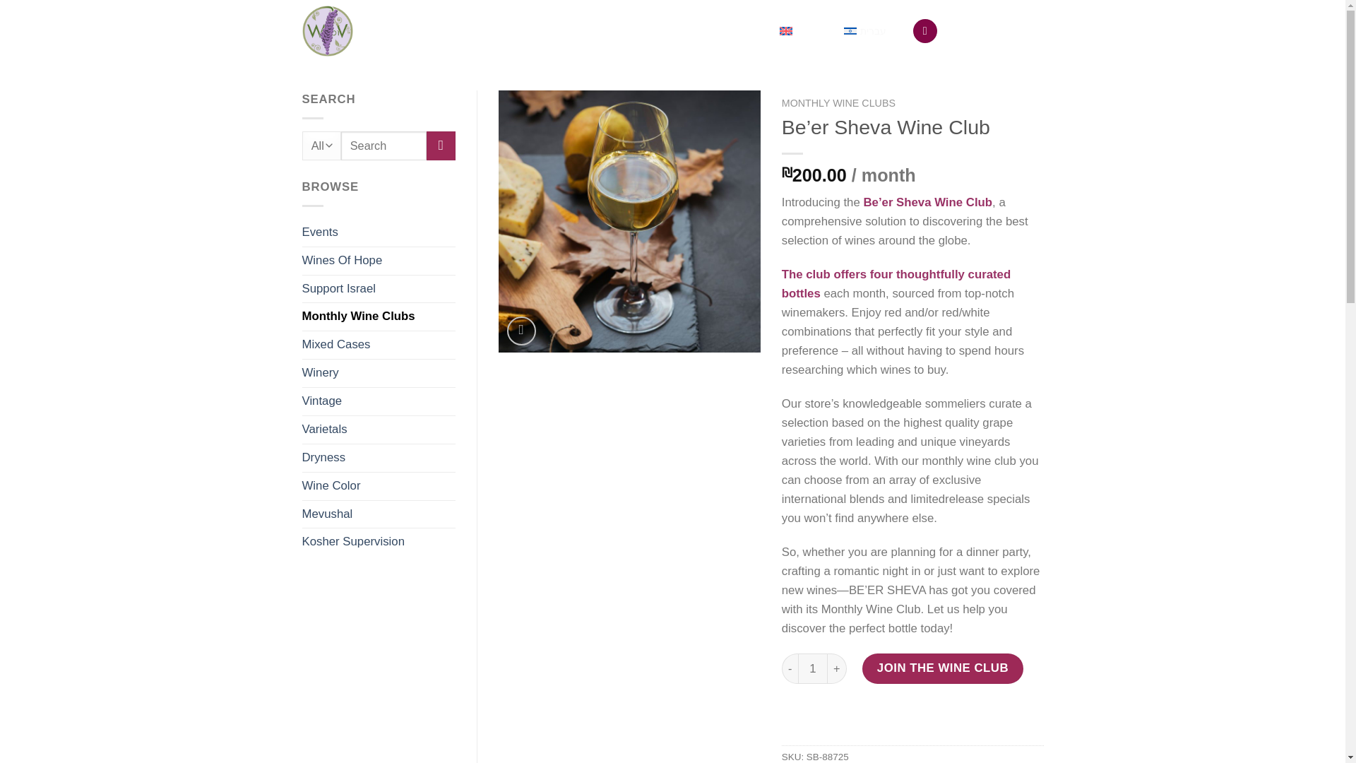 Image resolution: width=1356 pixels, height=763 pixels. What do you see at coordinates (441, 146) in the screenshot?
I see `Search` at bounding box center [441, 146].